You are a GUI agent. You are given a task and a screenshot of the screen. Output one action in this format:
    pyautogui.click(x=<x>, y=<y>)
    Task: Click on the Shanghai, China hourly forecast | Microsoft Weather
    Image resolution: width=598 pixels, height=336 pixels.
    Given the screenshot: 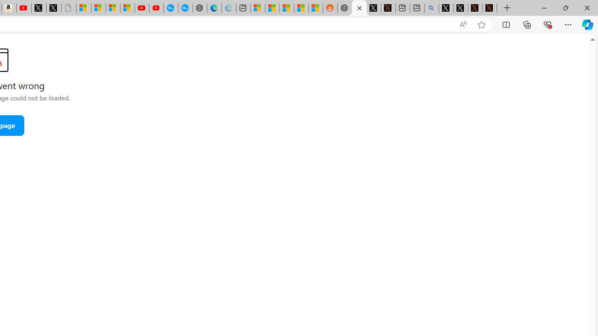 What is the action you would take?
    pyautogui.click(x=287, y=8)
    